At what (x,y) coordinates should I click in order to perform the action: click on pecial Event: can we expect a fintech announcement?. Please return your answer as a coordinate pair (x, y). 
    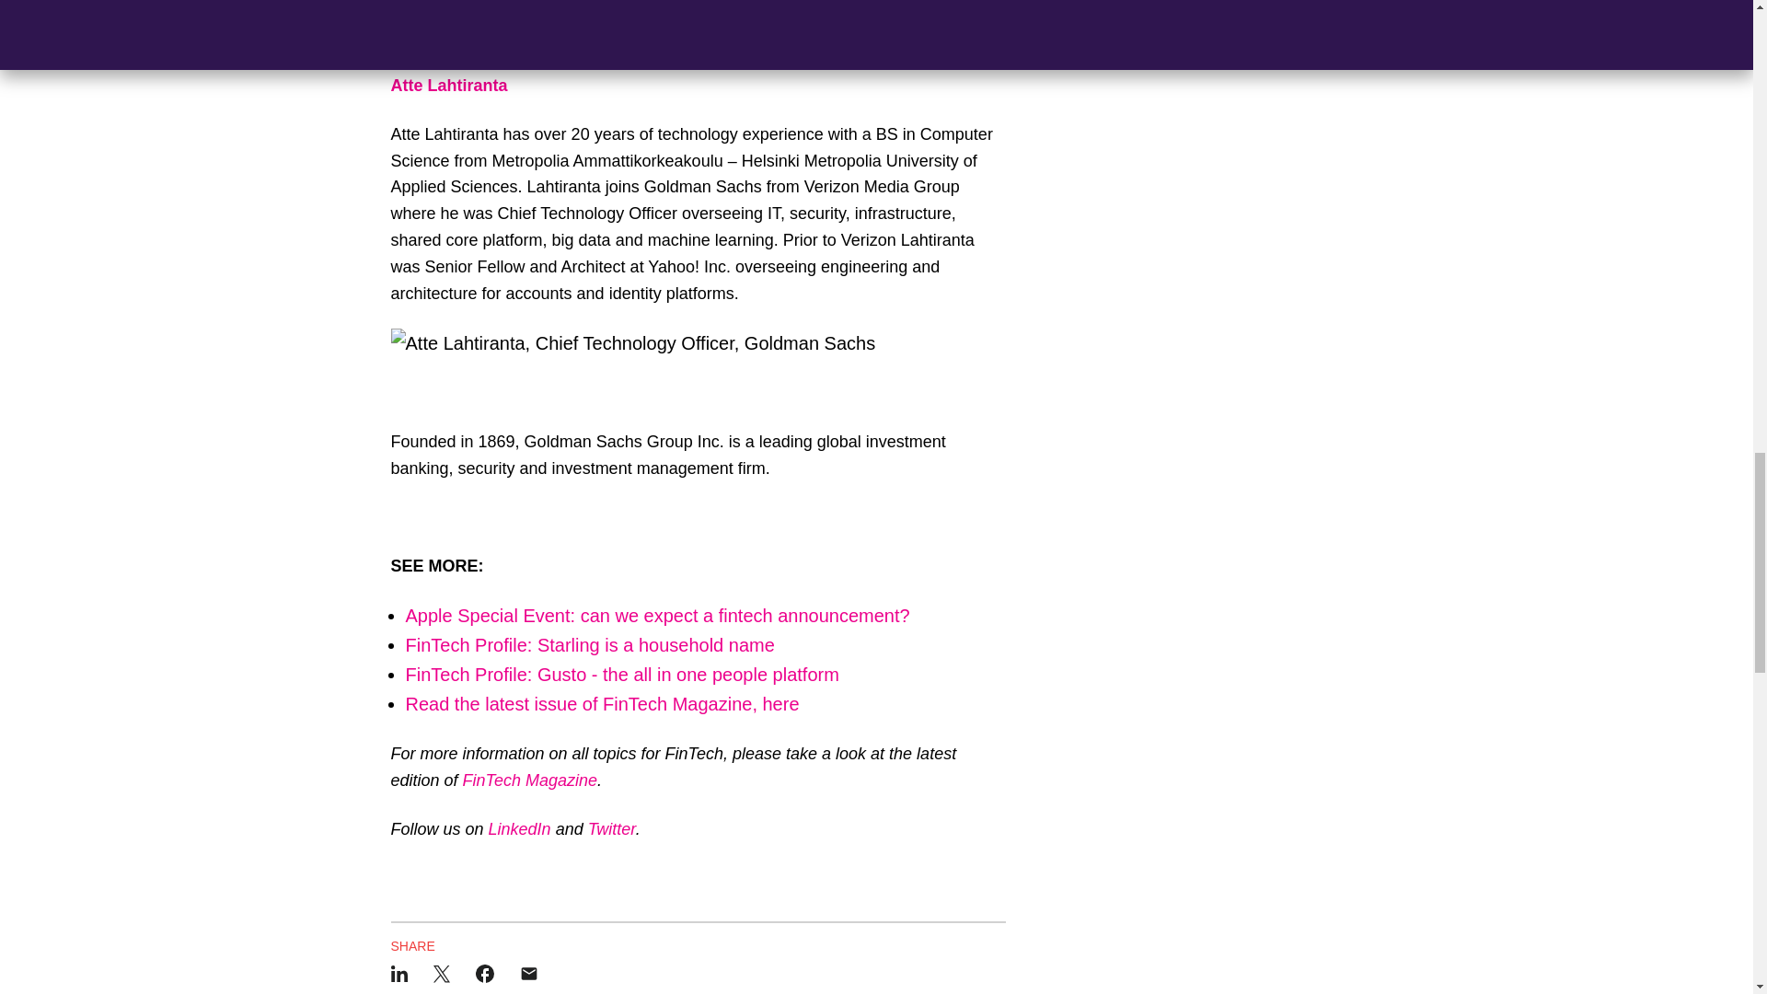
    Looking at the image, I should click on (689, 615).